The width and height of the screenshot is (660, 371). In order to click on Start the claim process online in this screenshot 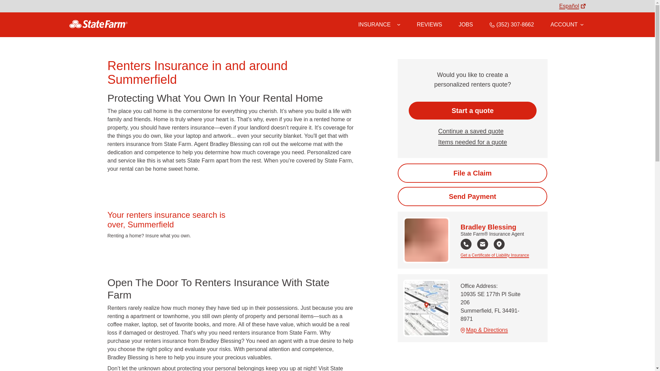, I will do `click(472, 173)`.